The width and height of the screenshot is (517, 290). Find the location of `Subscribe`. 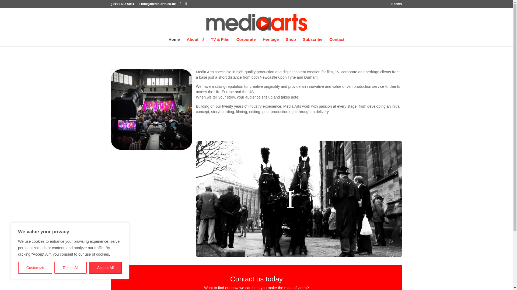

Subscribe is located at coordinates (313, 42).